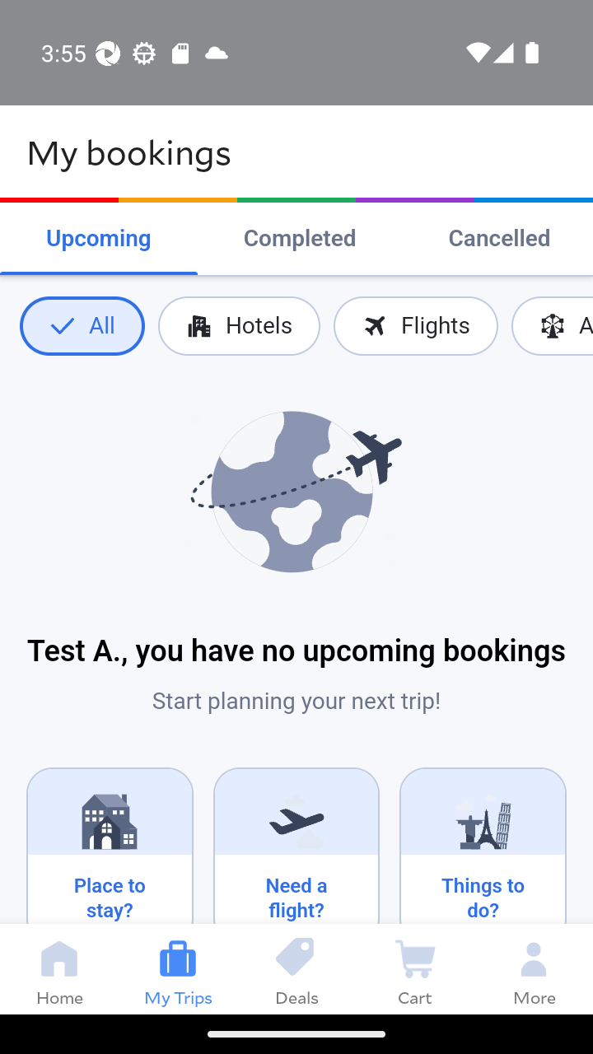  I want to click on Flights, so click(415, 326).